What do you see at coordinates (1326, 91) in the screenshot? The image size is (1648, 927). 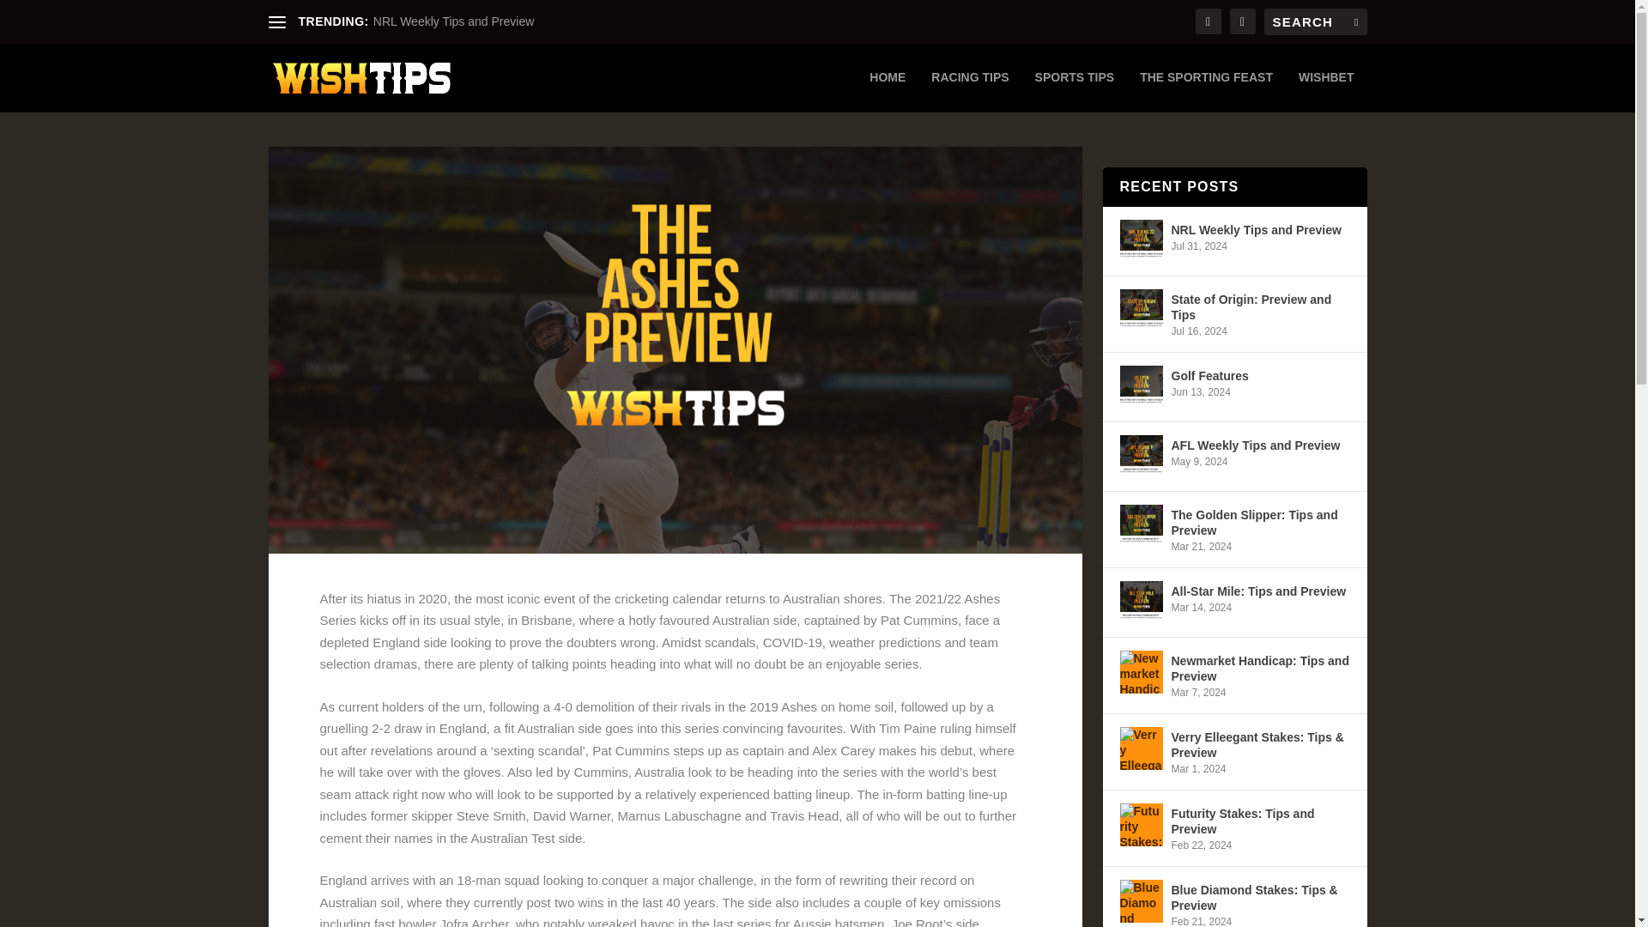 I see `WISHBET` at bounding box center [1326, 91].